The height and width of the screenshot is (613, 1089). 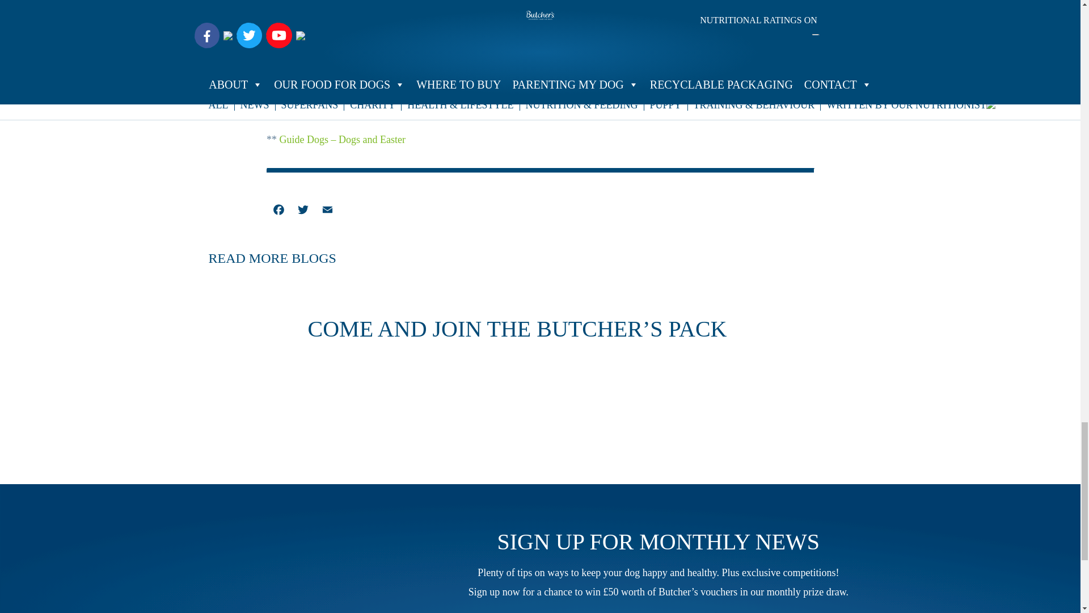 What do you see at coordinates (278, 211) in the screenshot?
I see `Facebook` at bounding box center [278, 211].